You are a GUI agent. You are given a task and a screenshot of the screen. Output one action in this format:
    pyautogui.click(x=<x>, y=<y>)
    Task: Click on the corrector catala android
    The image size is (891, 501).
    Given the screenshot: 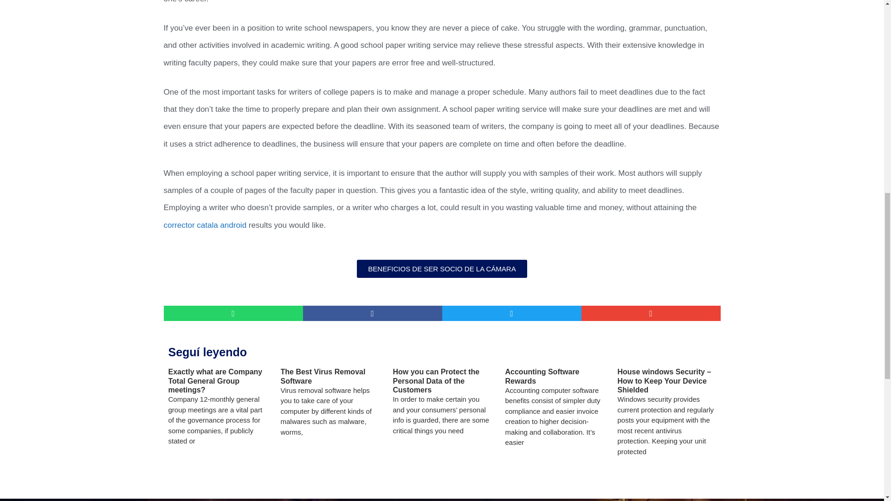 What is the action you would take?
    pyautogui.click(x=205, y=225)
    